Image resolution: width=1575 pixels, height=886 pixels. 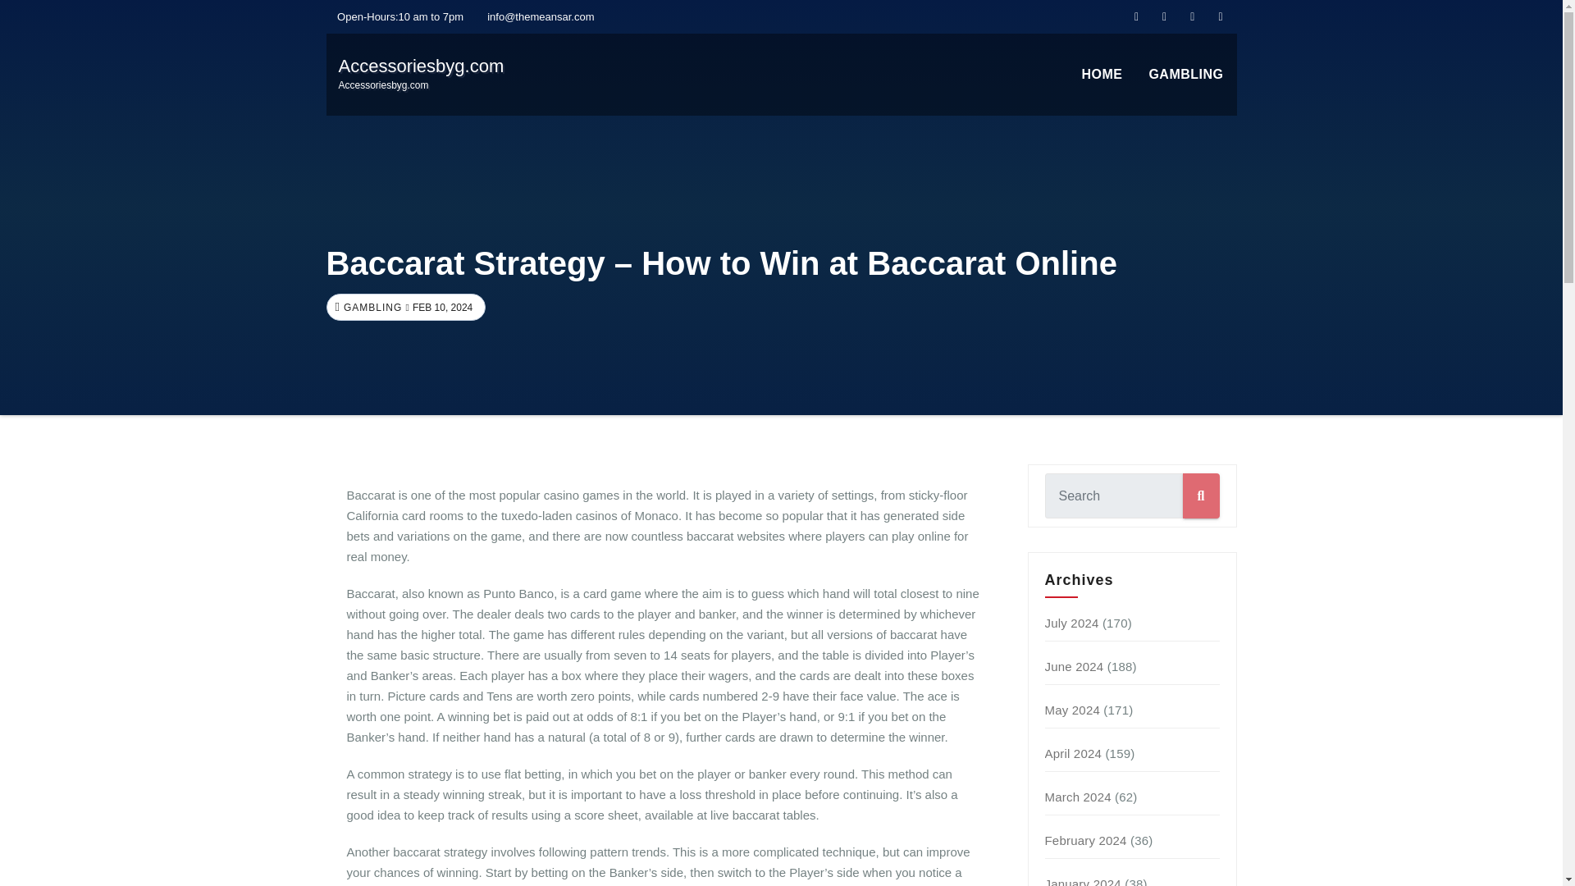 What do you see at coordinates (1101, 75) in the screenshot?
I see `GAMBLING` at bounding box center [1101, 75].